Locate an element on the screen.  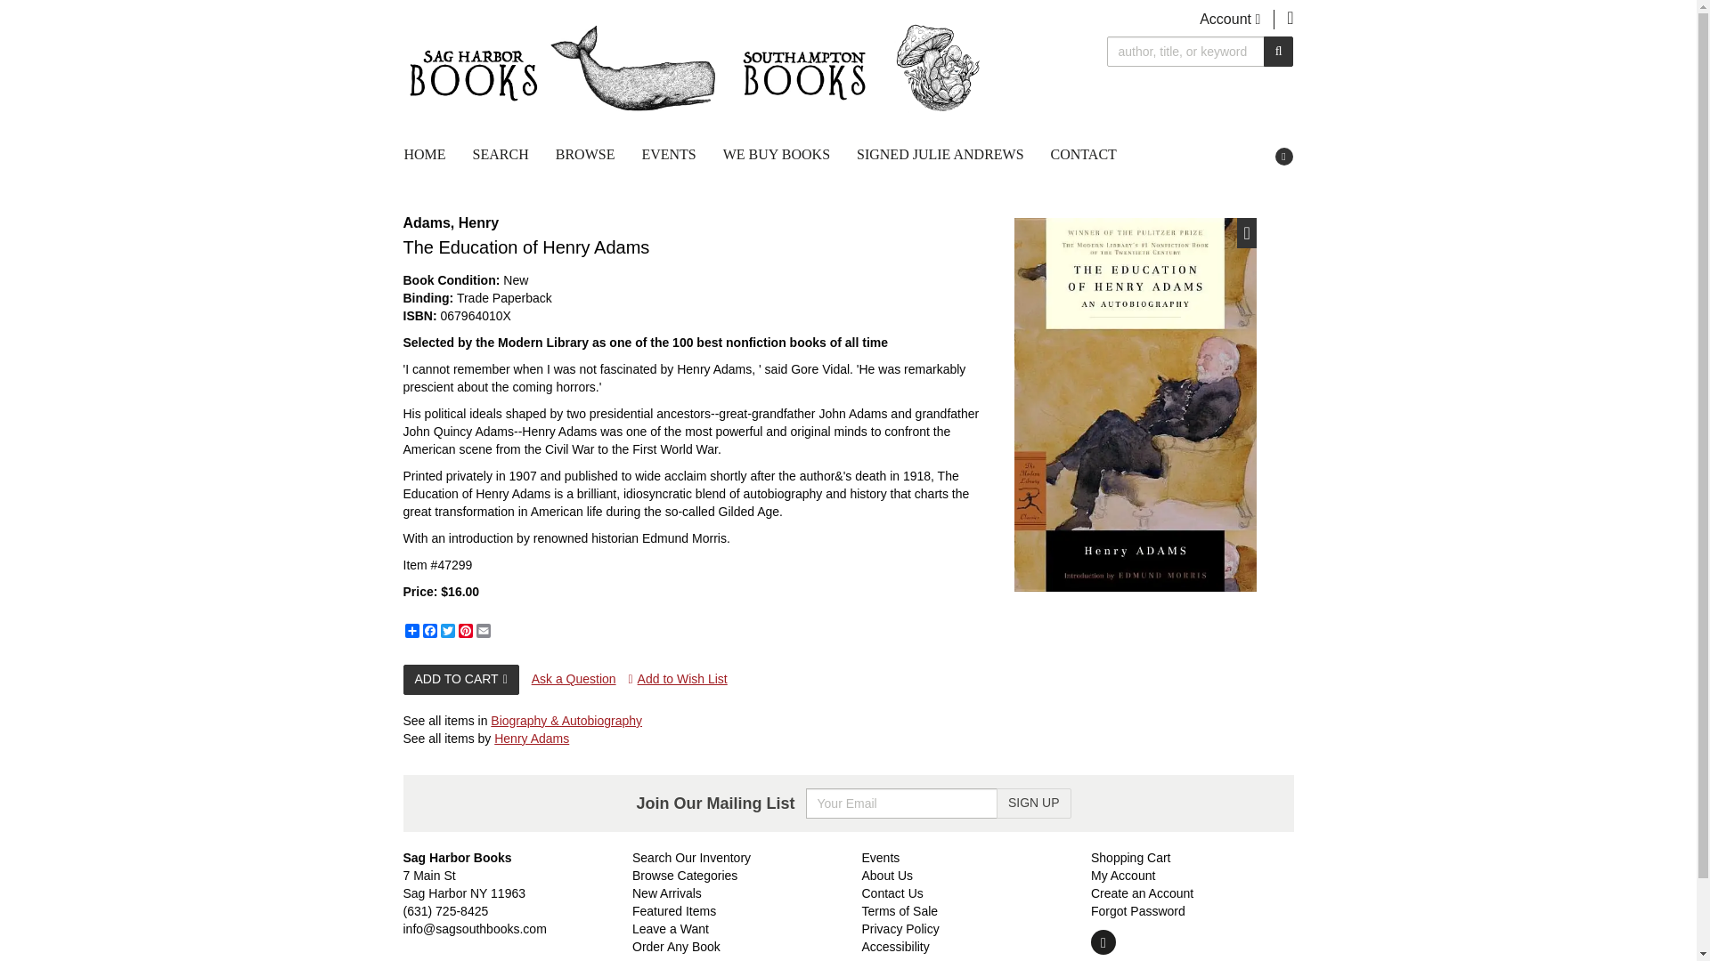
Add to Wish List is located at coordinates (677, 680).